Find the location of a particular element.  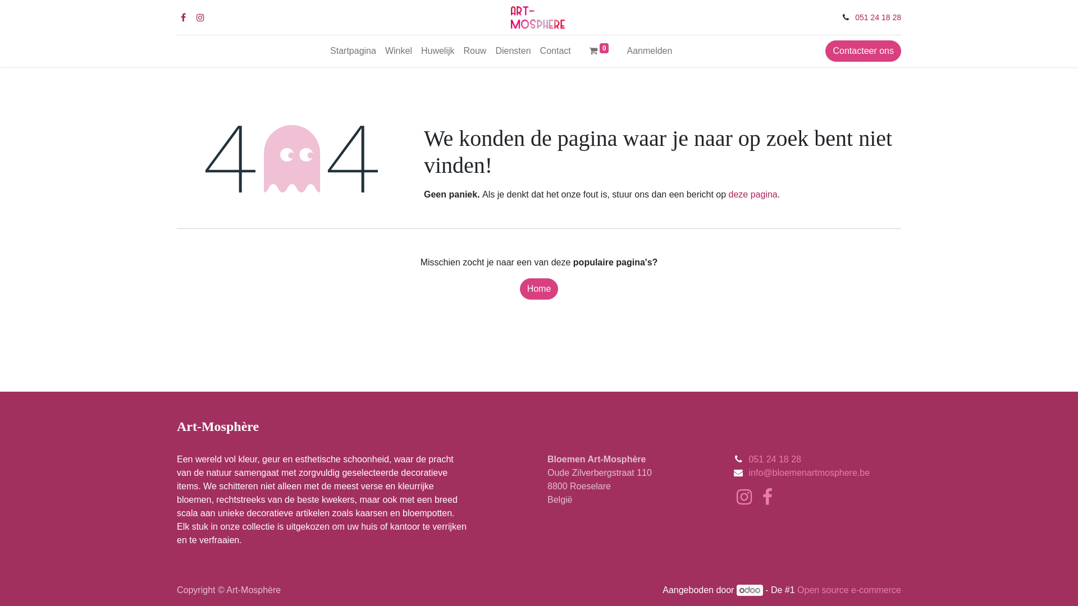

Winkel is located at coordinates (399, 51).